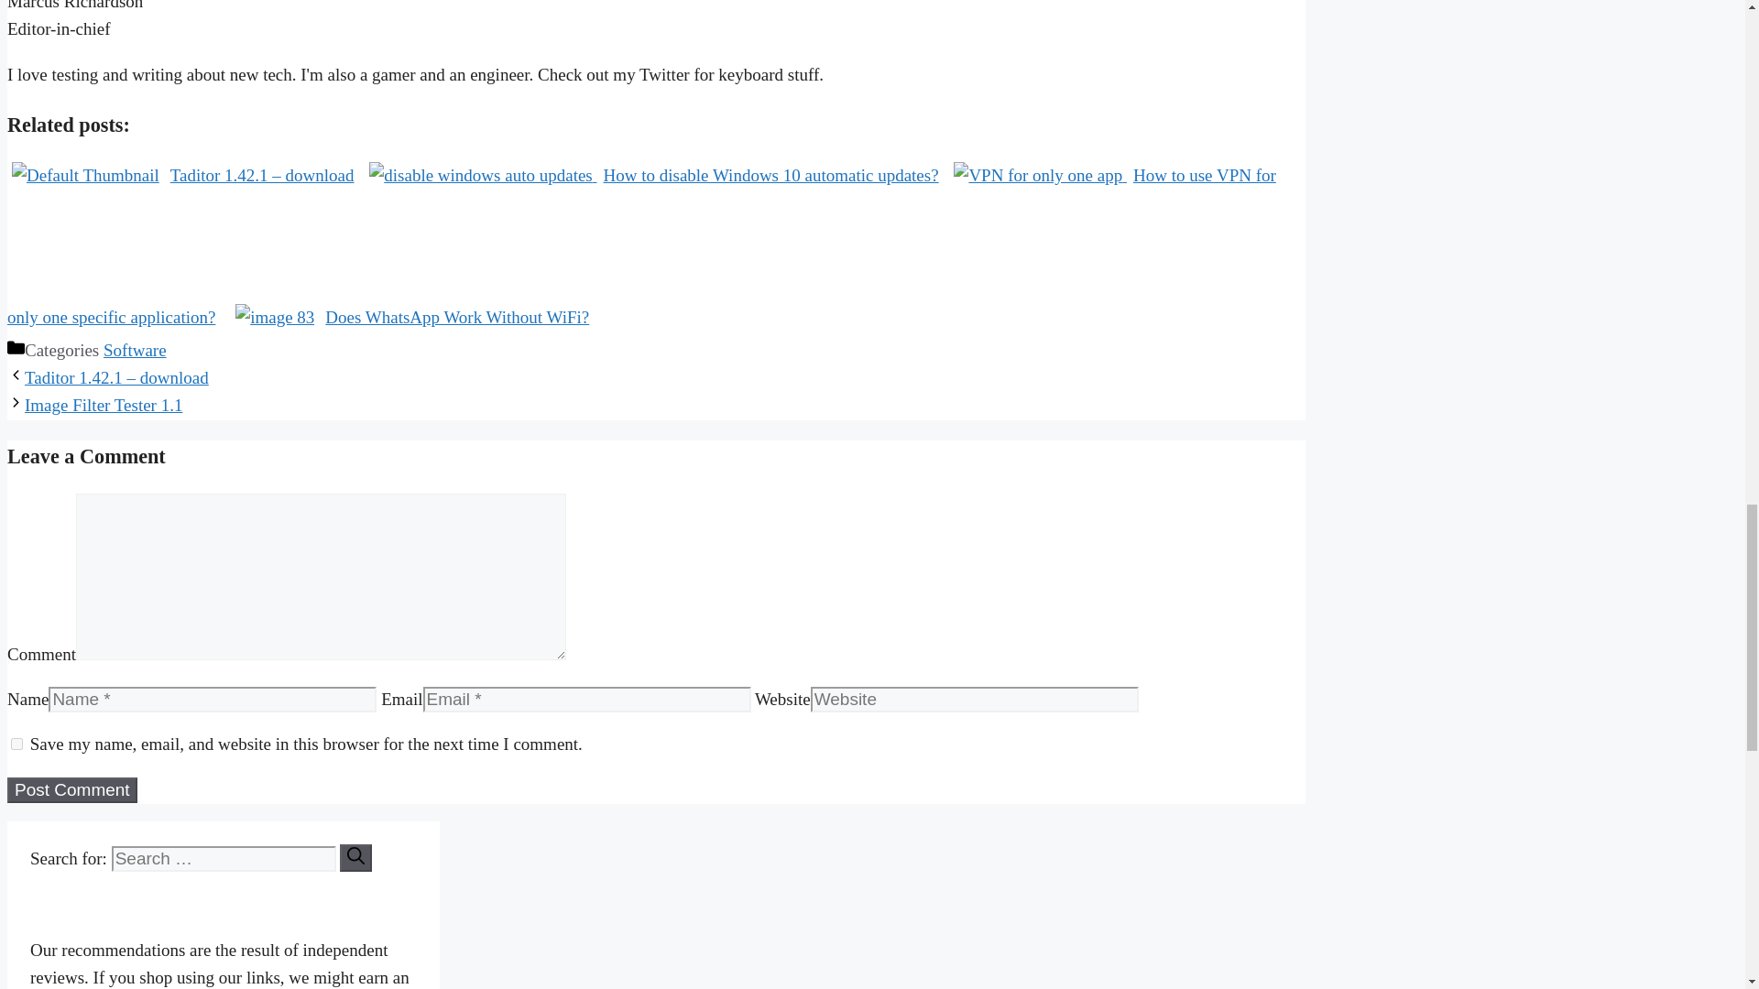 The height and width of the screenshot is (989, 1759). What do you see at coordinates (412, 317) in the screenshot?
I see `Does WhatsApp Work Without WiFi?` at bounding box center [412, 317].